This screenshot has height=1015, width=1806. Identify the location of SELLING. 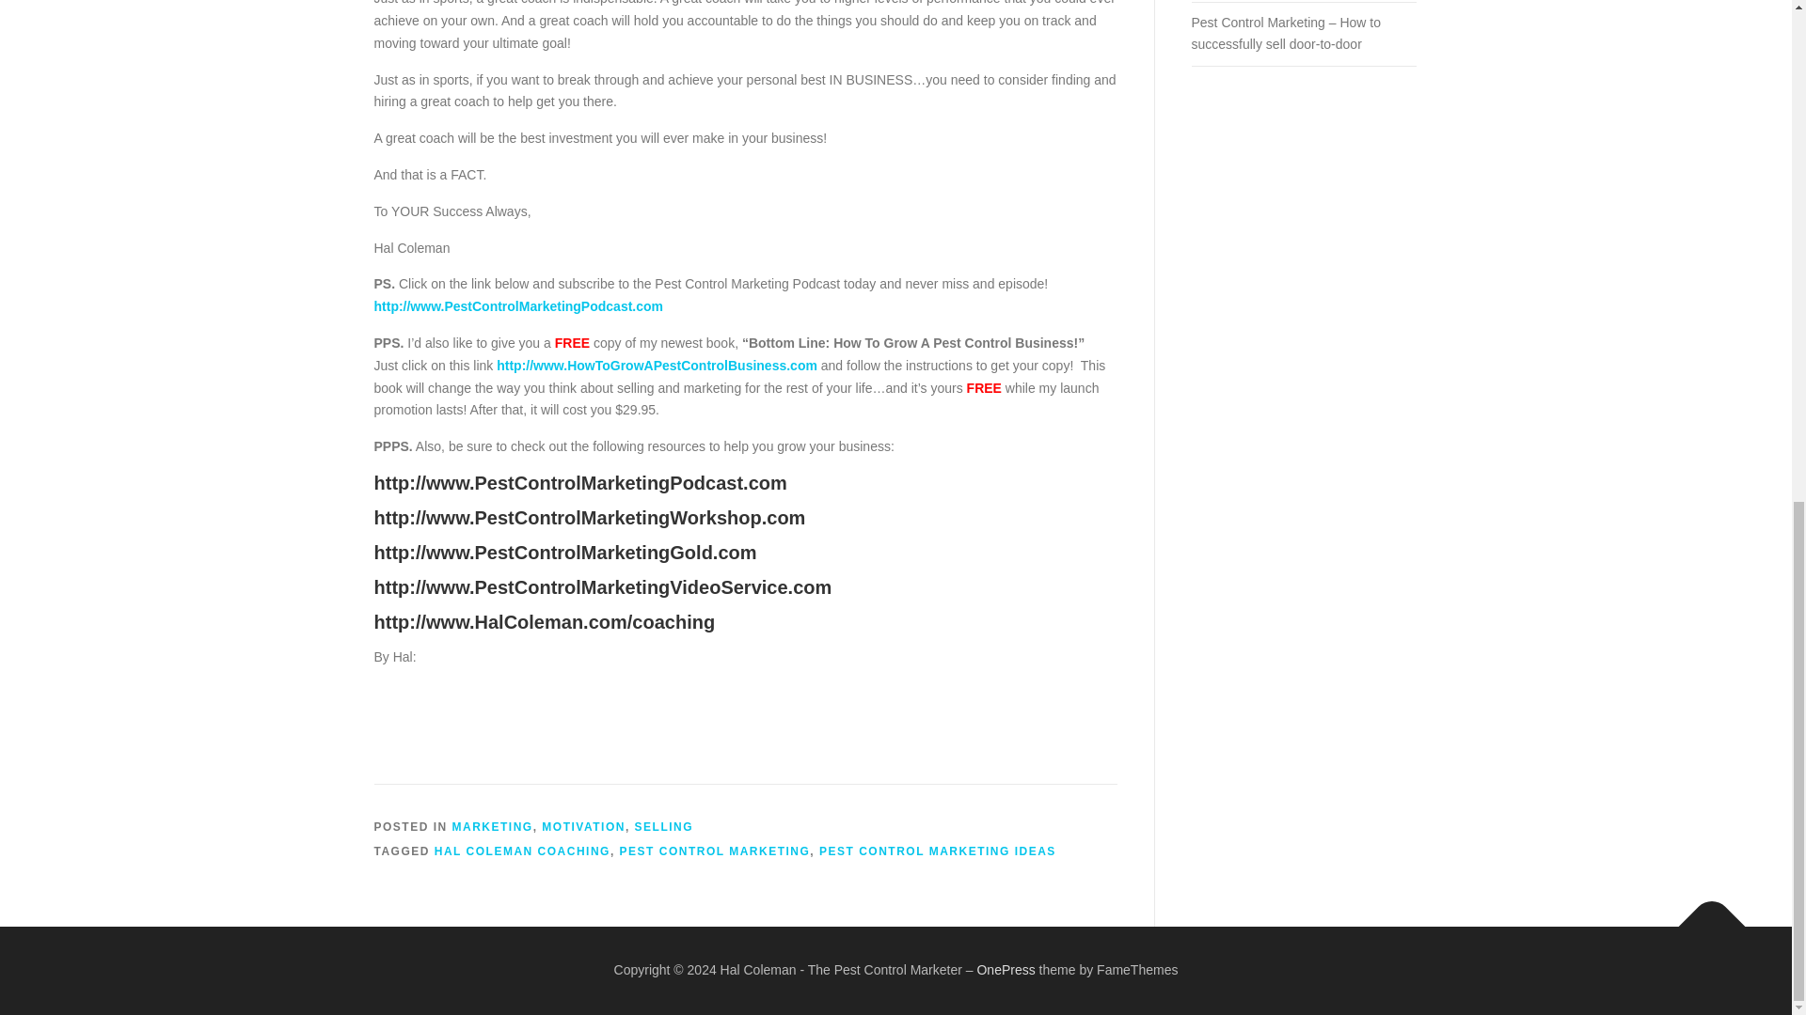
(664, 826).